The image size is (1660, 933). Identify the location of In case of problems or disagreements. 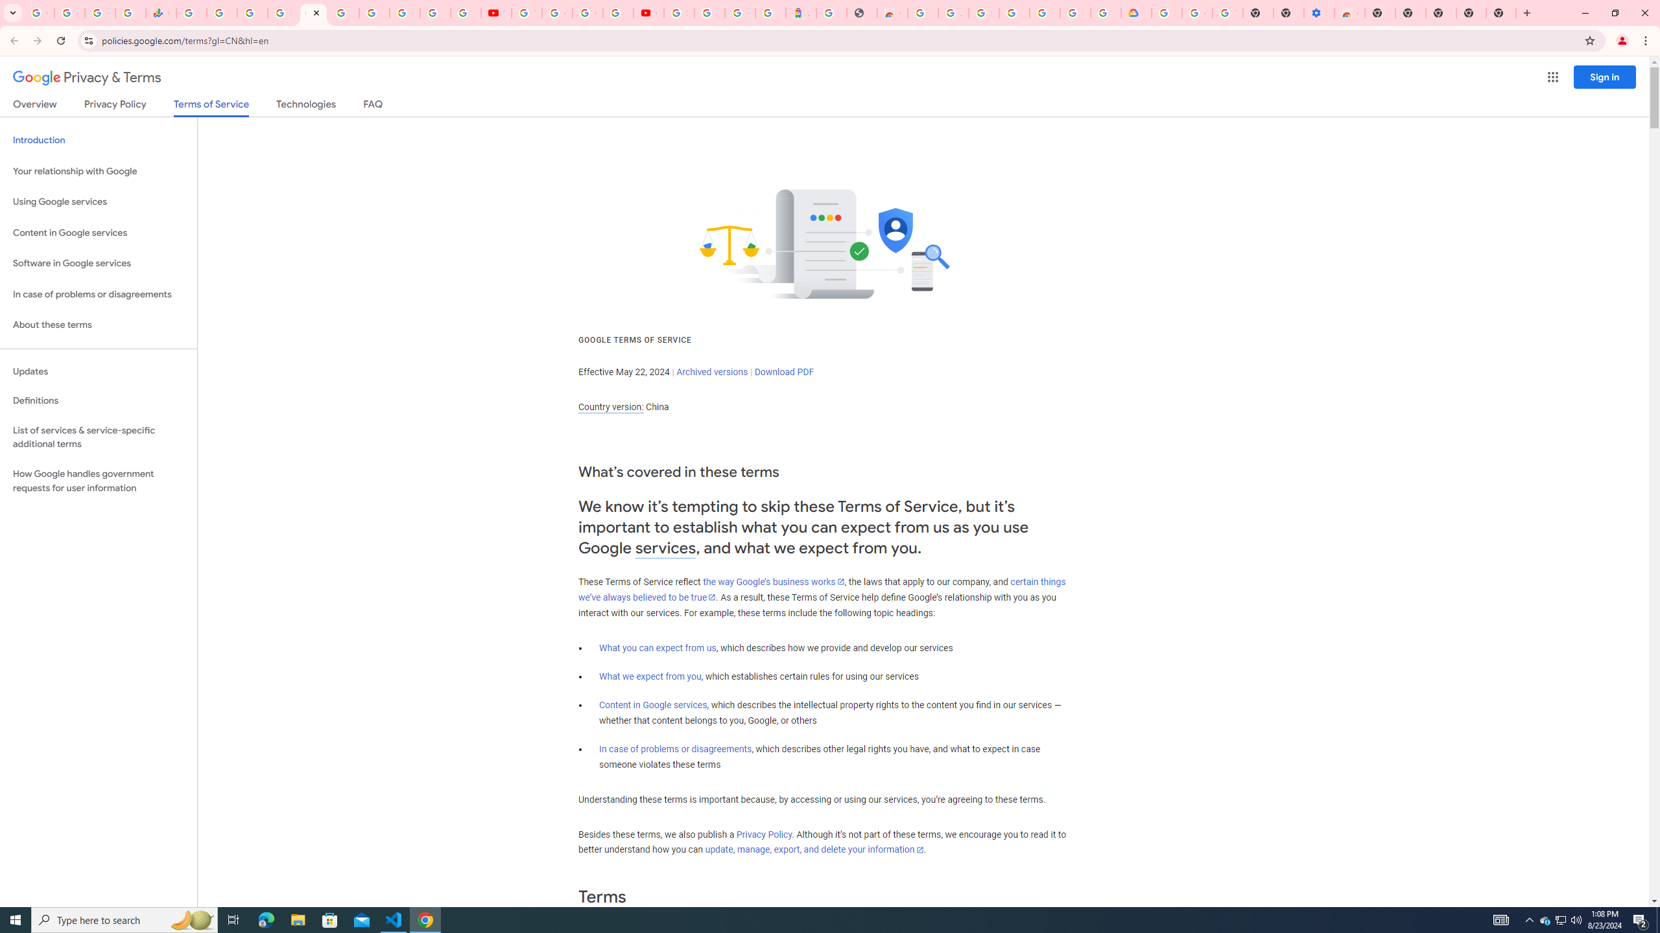
(676, 749).